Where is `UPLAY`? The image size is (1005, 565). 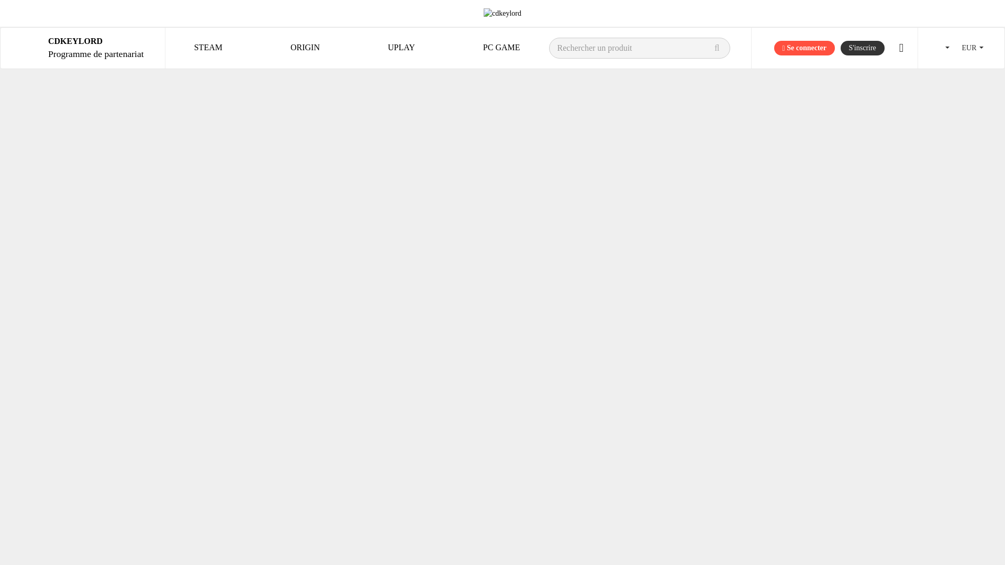
UPLAY is located at coordinates (502, 13).